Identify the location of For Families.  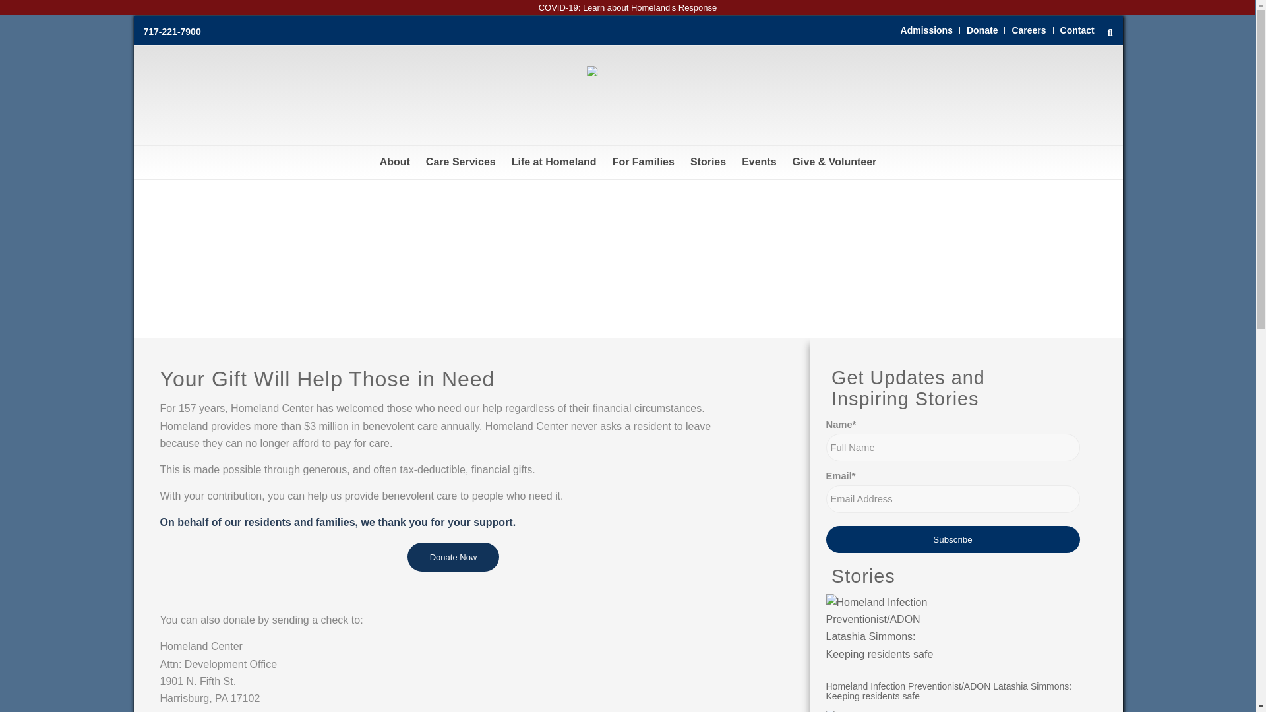
(644, 162).